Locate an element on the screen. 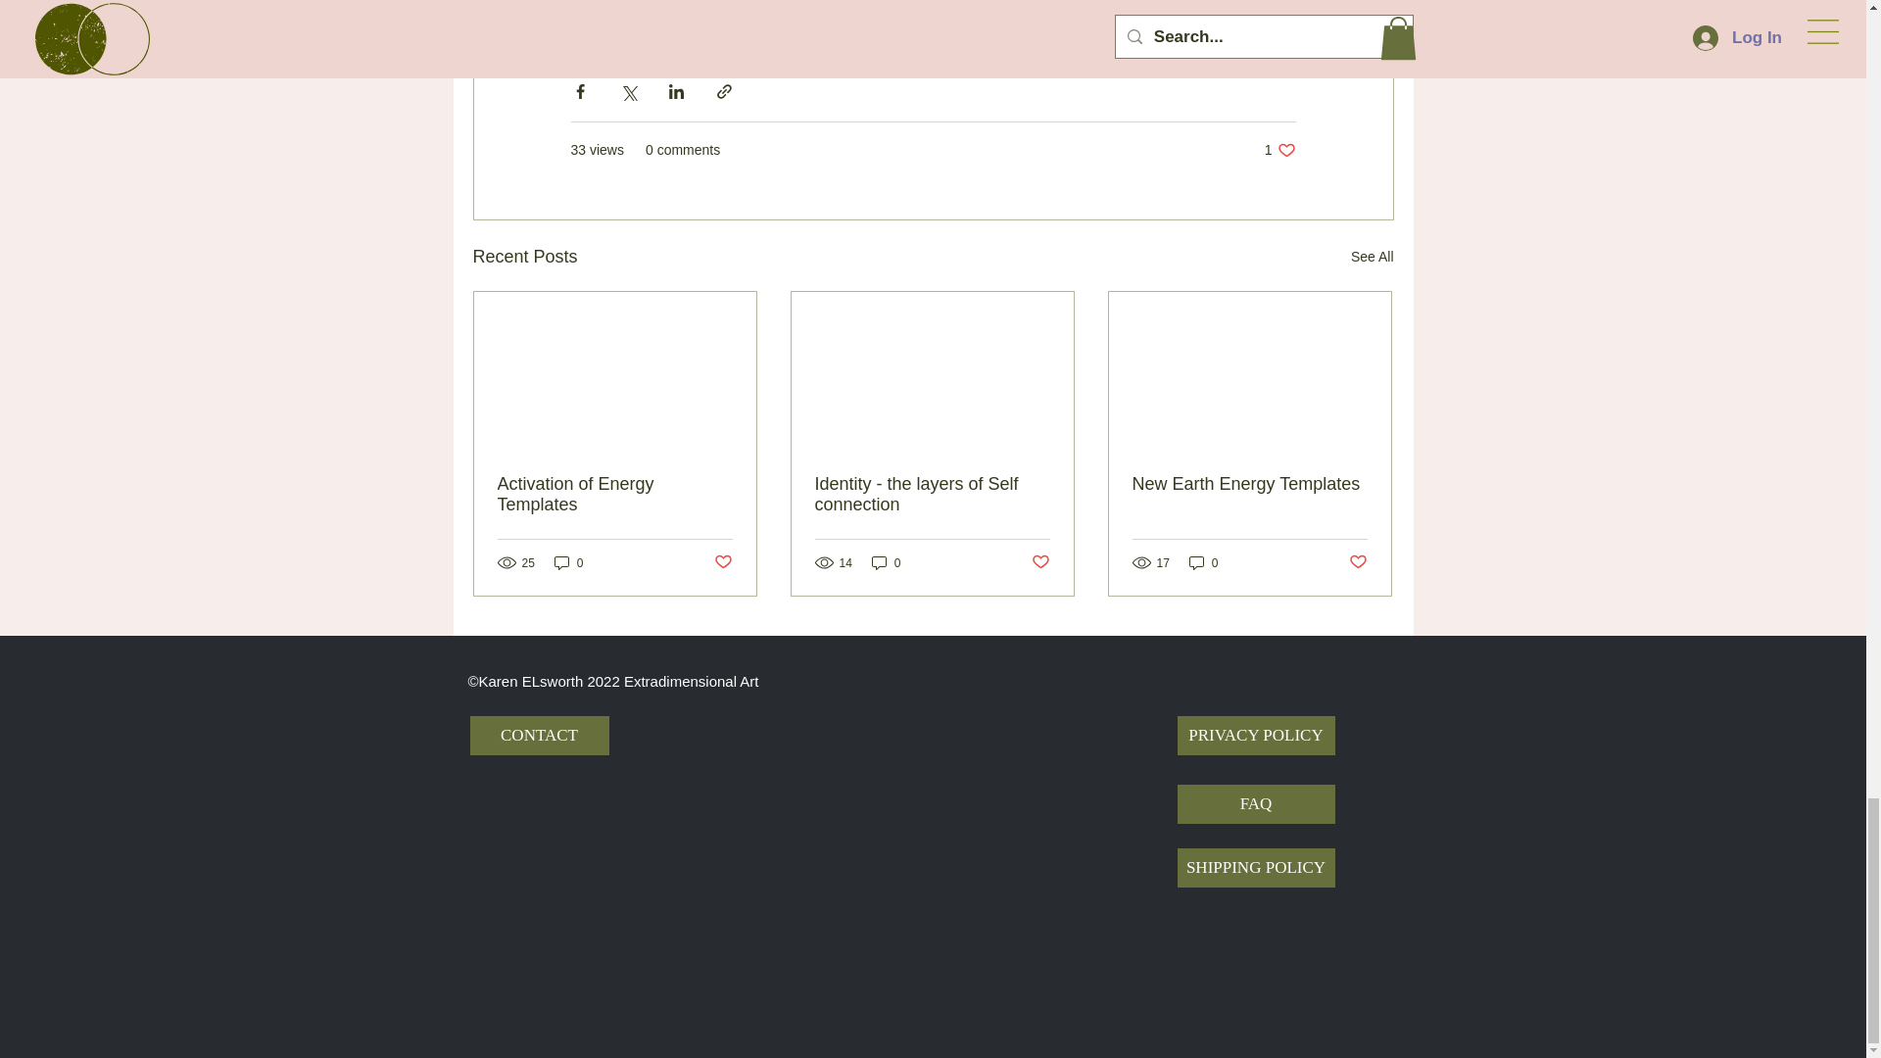 The height and width of the screenshot is (1058, 1881). FAQ is located at coordinates (1358, 562).